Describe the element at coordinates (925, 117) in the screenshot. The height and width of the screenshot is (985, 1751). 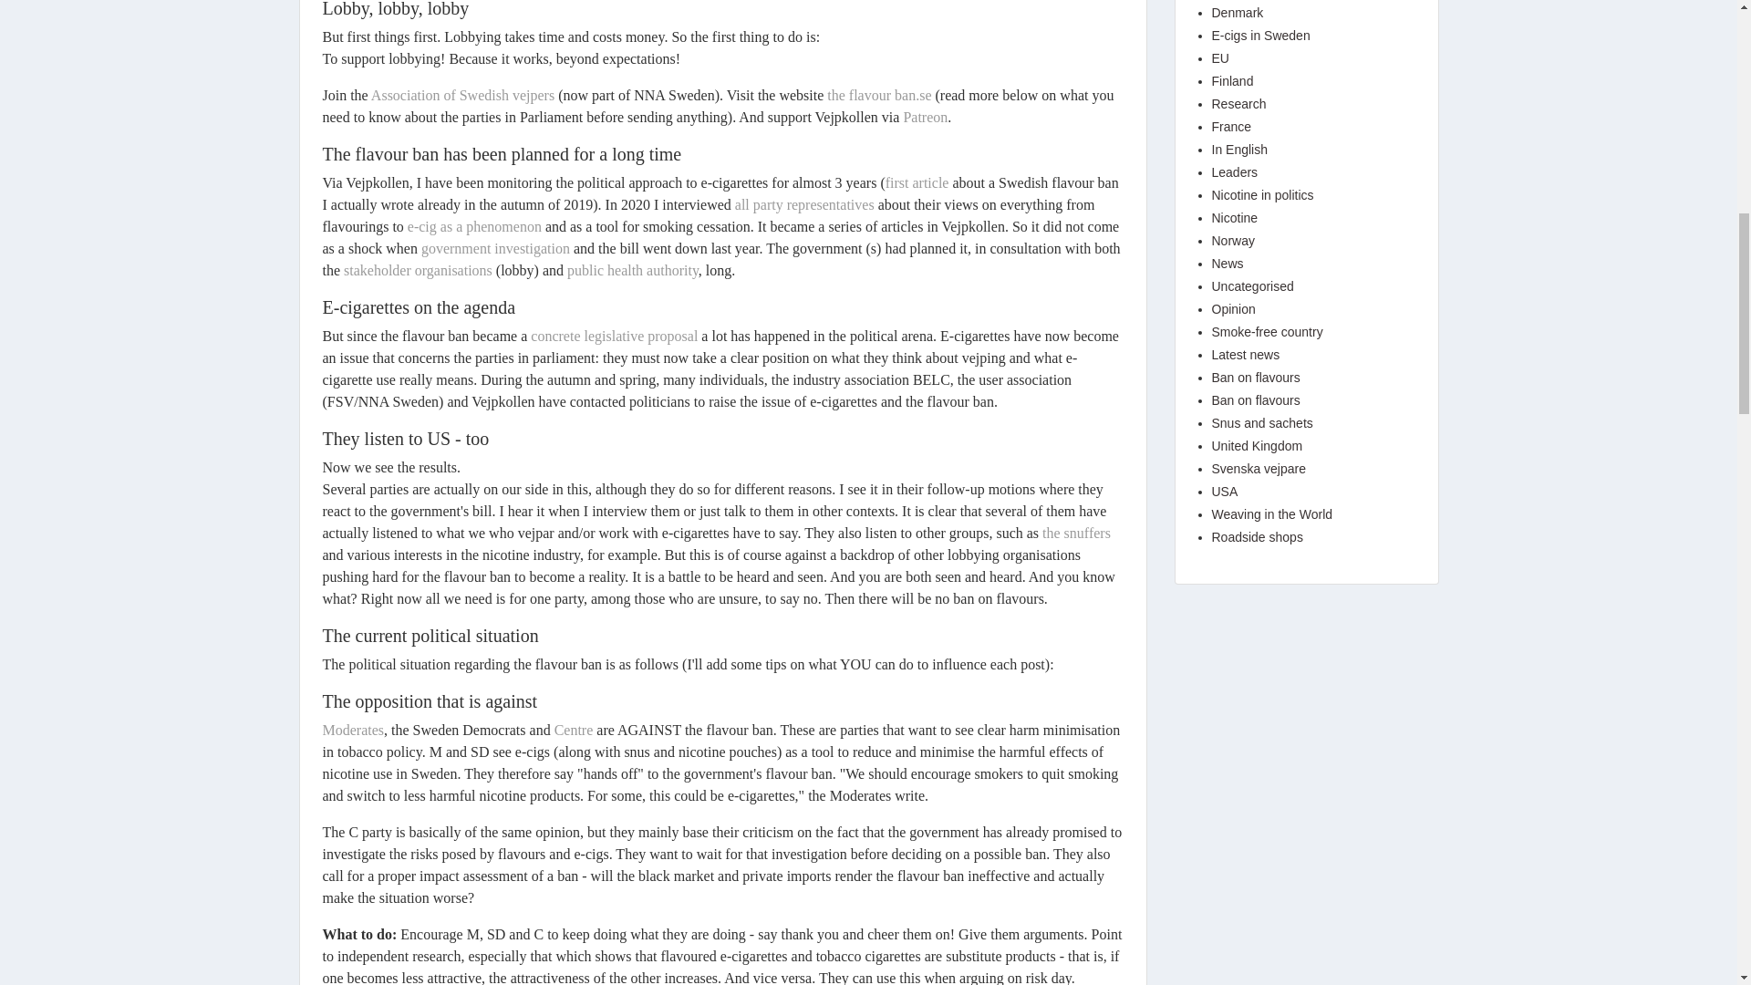
I see `Patreon` at that location.